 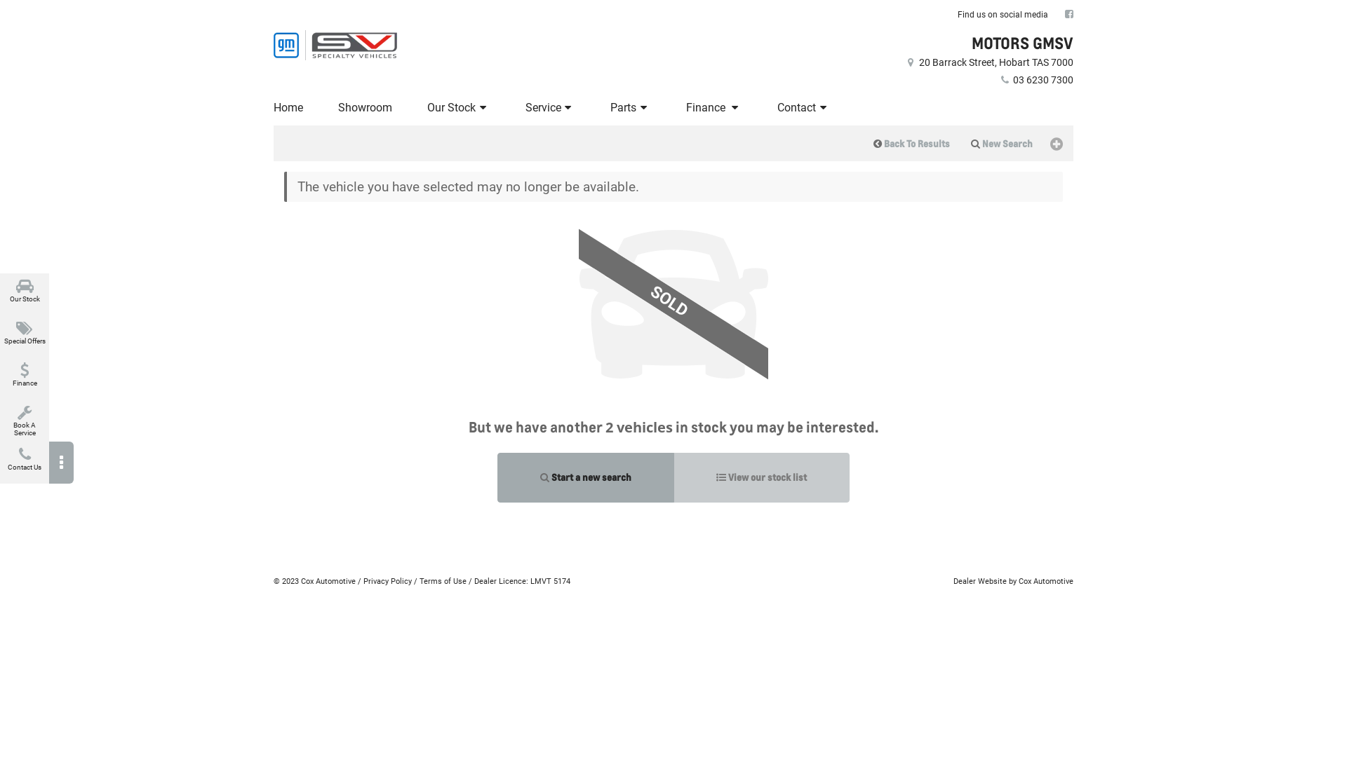 What do you see at coordinates (1002, 144) in the screenshot?
I see `New Search` at bounding box center [1002, 144].